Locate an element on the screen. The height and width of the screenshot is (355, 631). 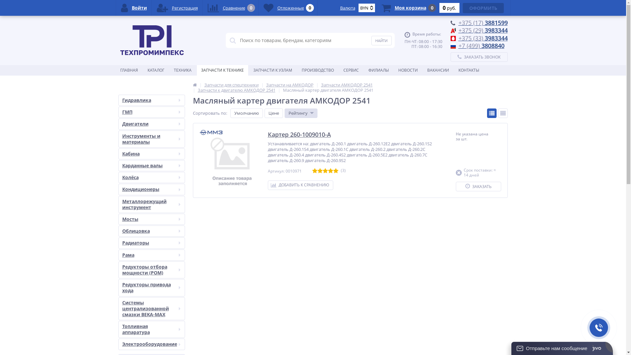
+375 (29) 3983344 is located at coordinates (483, 30).